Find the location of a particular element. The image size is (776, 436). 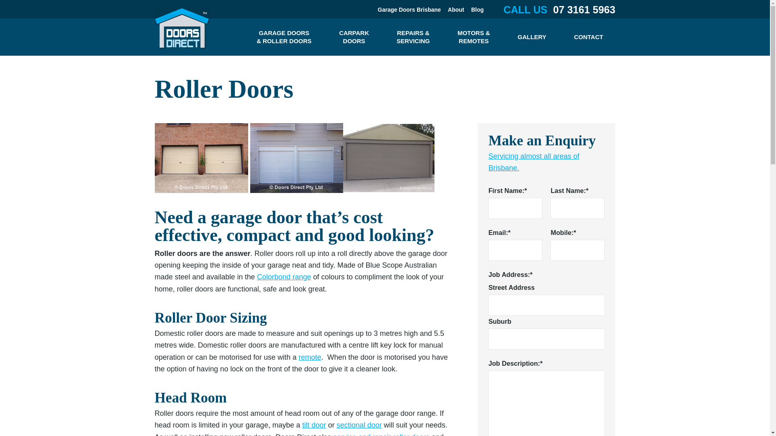

CALL US 07 3161 5963 is located at coordinates (554, 9).